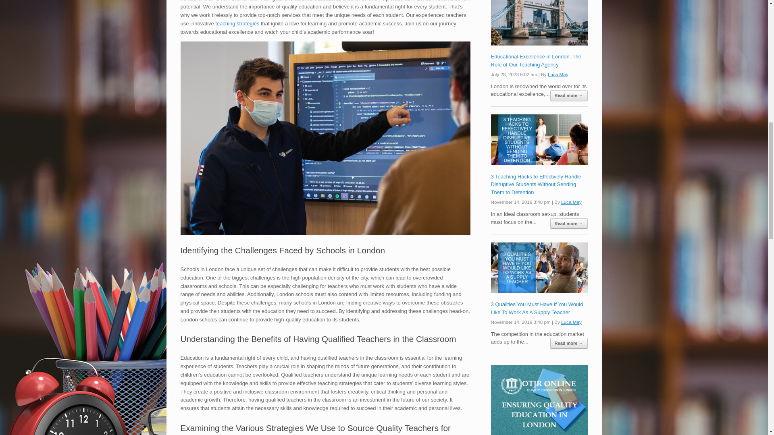 Image resolution: width=774 pixels, height=435 pixels. Describe the element at coordinates (572, 321) in the screenshot. I see `Luca May` at that location.